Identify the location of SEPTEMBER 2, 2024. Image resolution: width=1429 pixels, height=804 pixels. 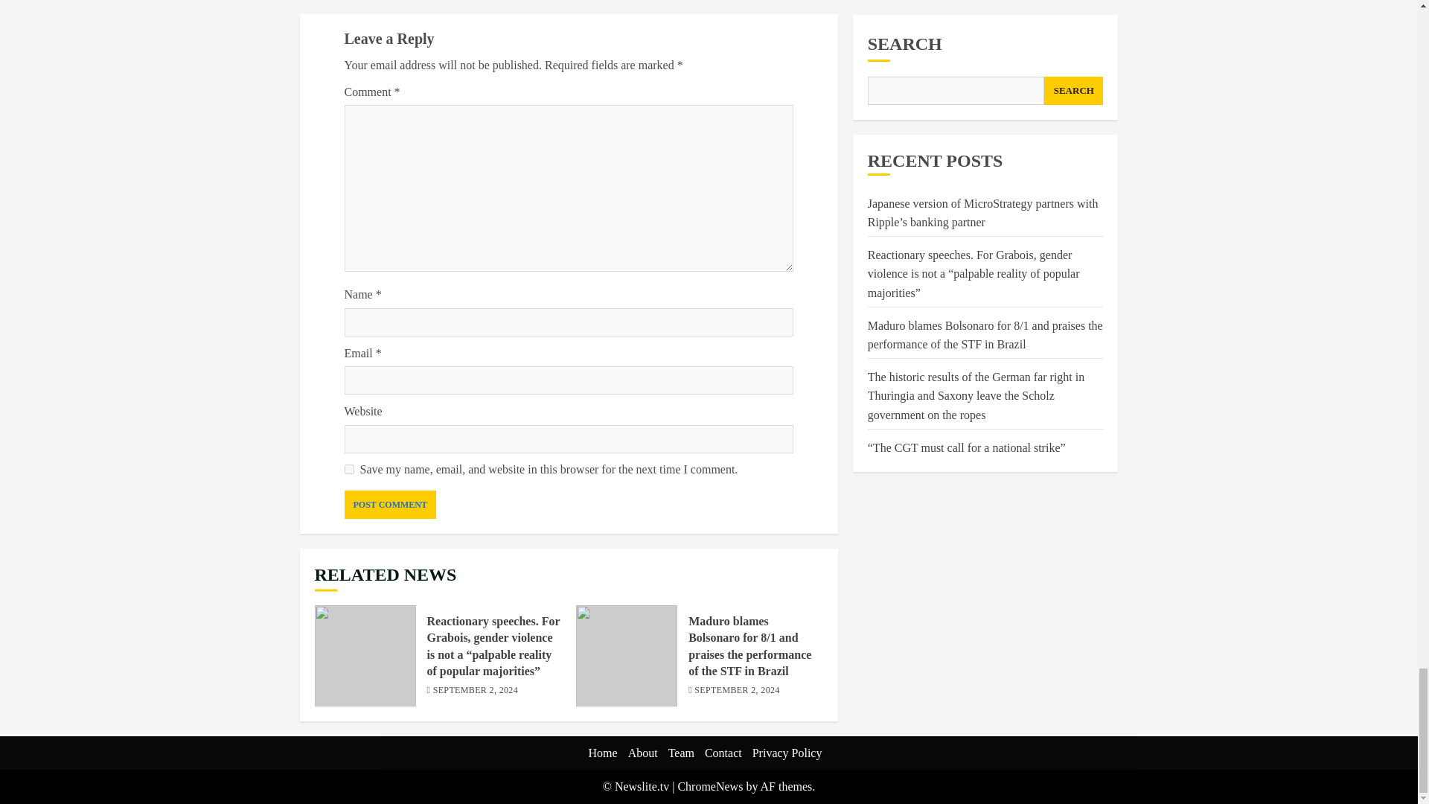
(737, 691).